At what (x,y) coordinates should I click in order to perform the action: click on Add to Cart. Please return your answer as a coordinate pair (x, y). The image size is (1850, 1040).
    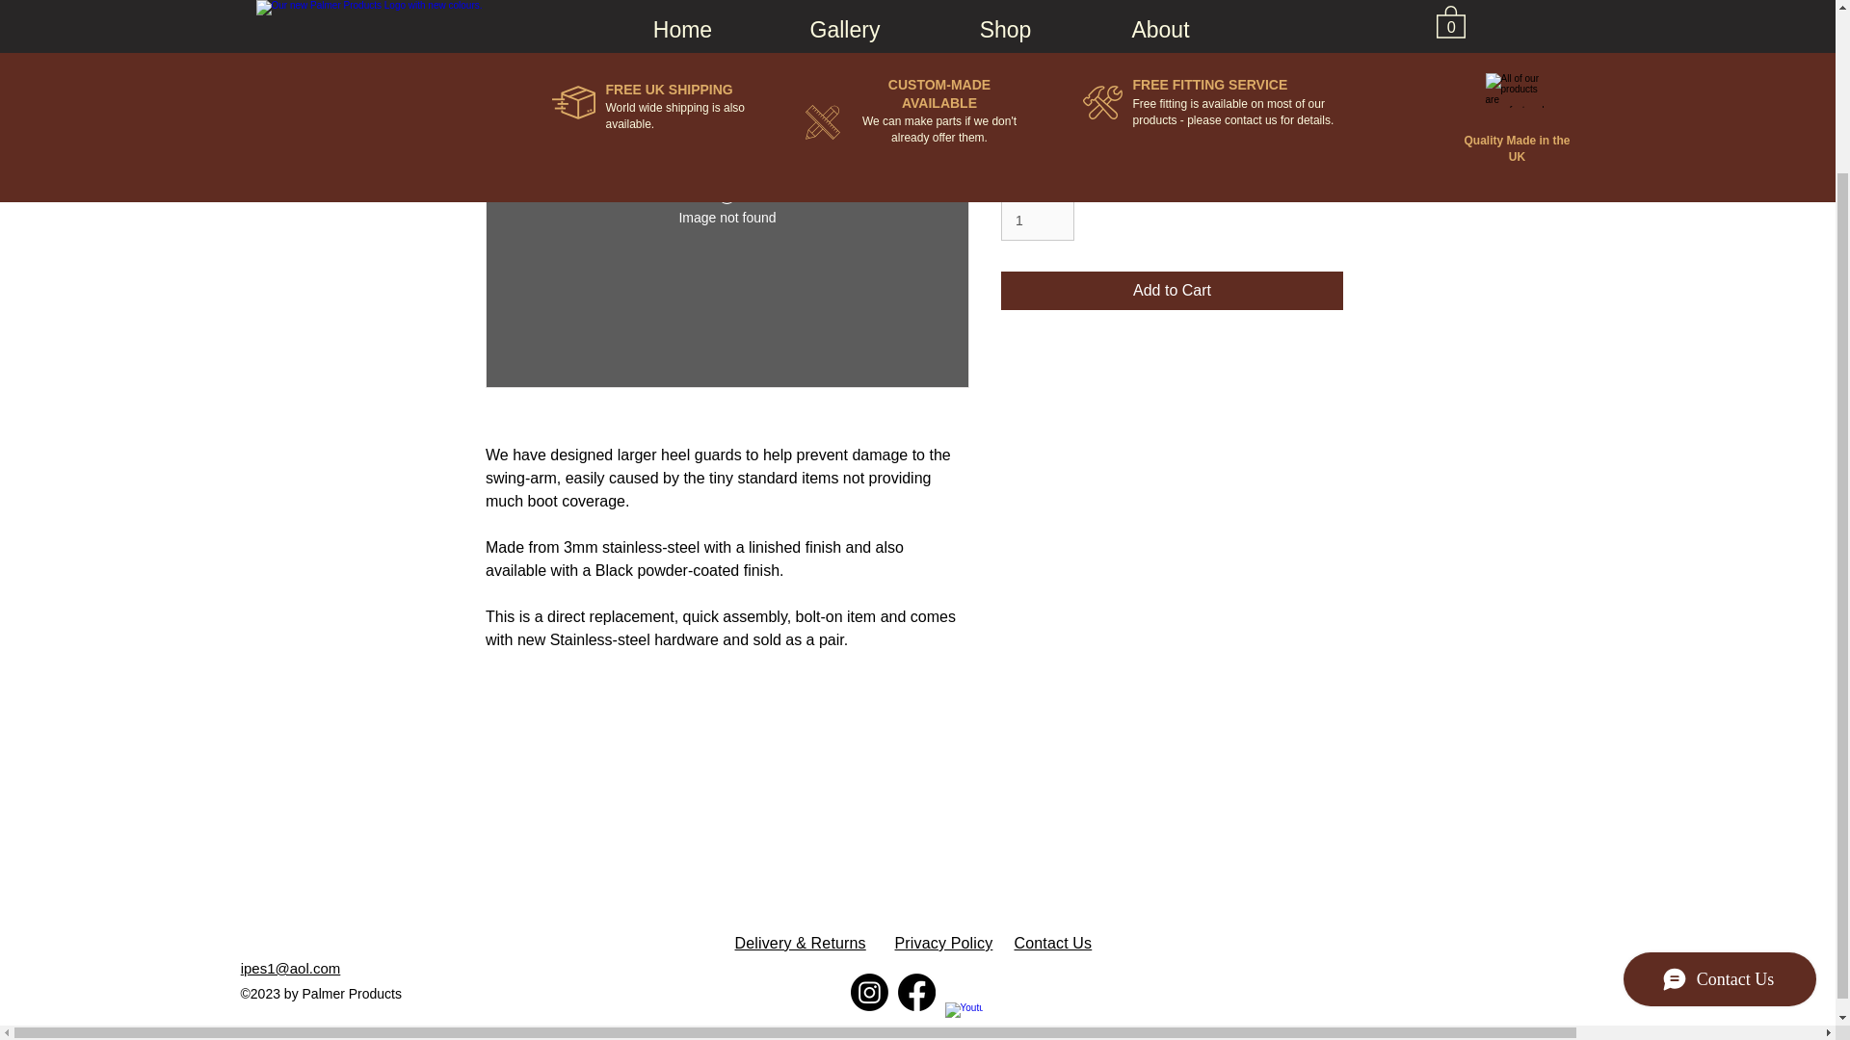
    Looking at the image, I should click on (1172, 290).